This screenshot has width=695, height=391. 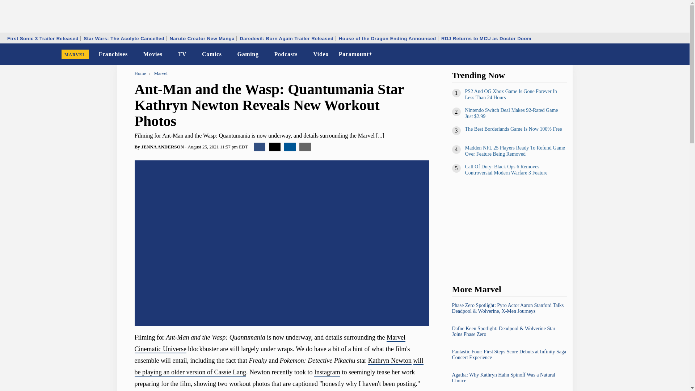 What do you see at coordinates (43, 38) in the screenshot?
I see `First Sonic 3 Trailer Released` at bounding box center [43, 38].